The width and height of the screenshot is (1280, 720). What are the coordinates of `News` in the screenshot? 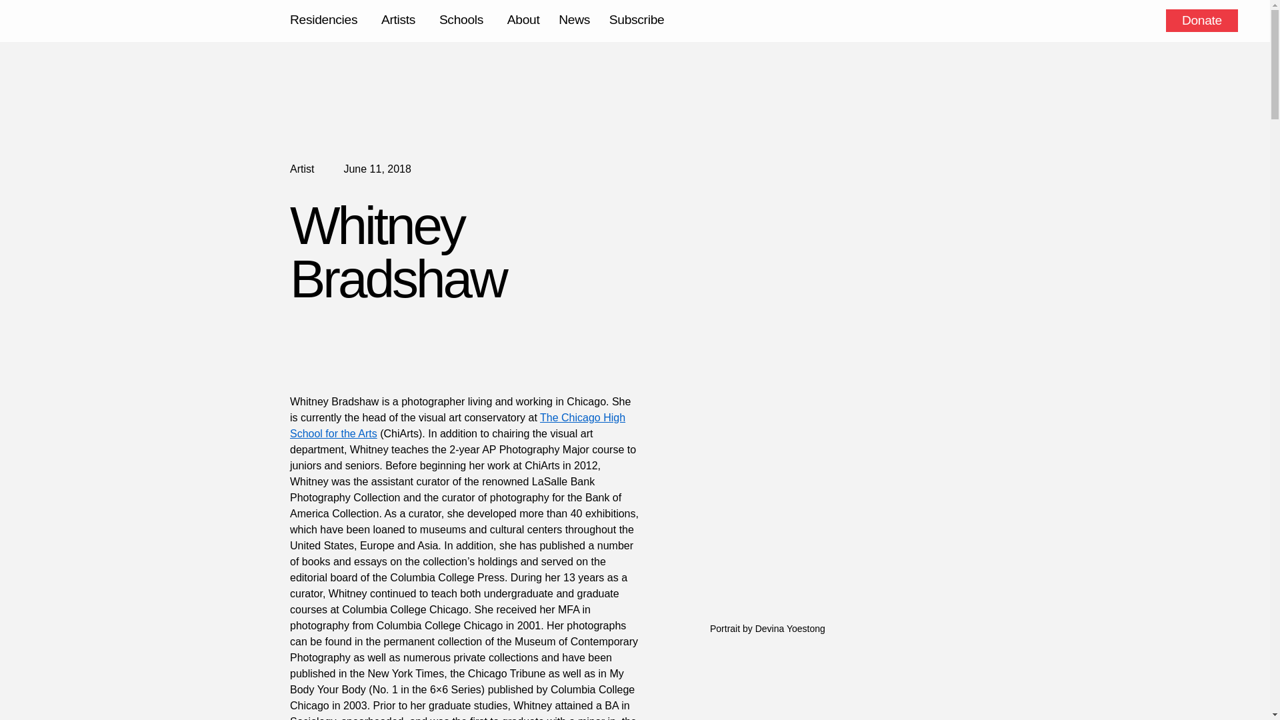 It's located at (574, 19).